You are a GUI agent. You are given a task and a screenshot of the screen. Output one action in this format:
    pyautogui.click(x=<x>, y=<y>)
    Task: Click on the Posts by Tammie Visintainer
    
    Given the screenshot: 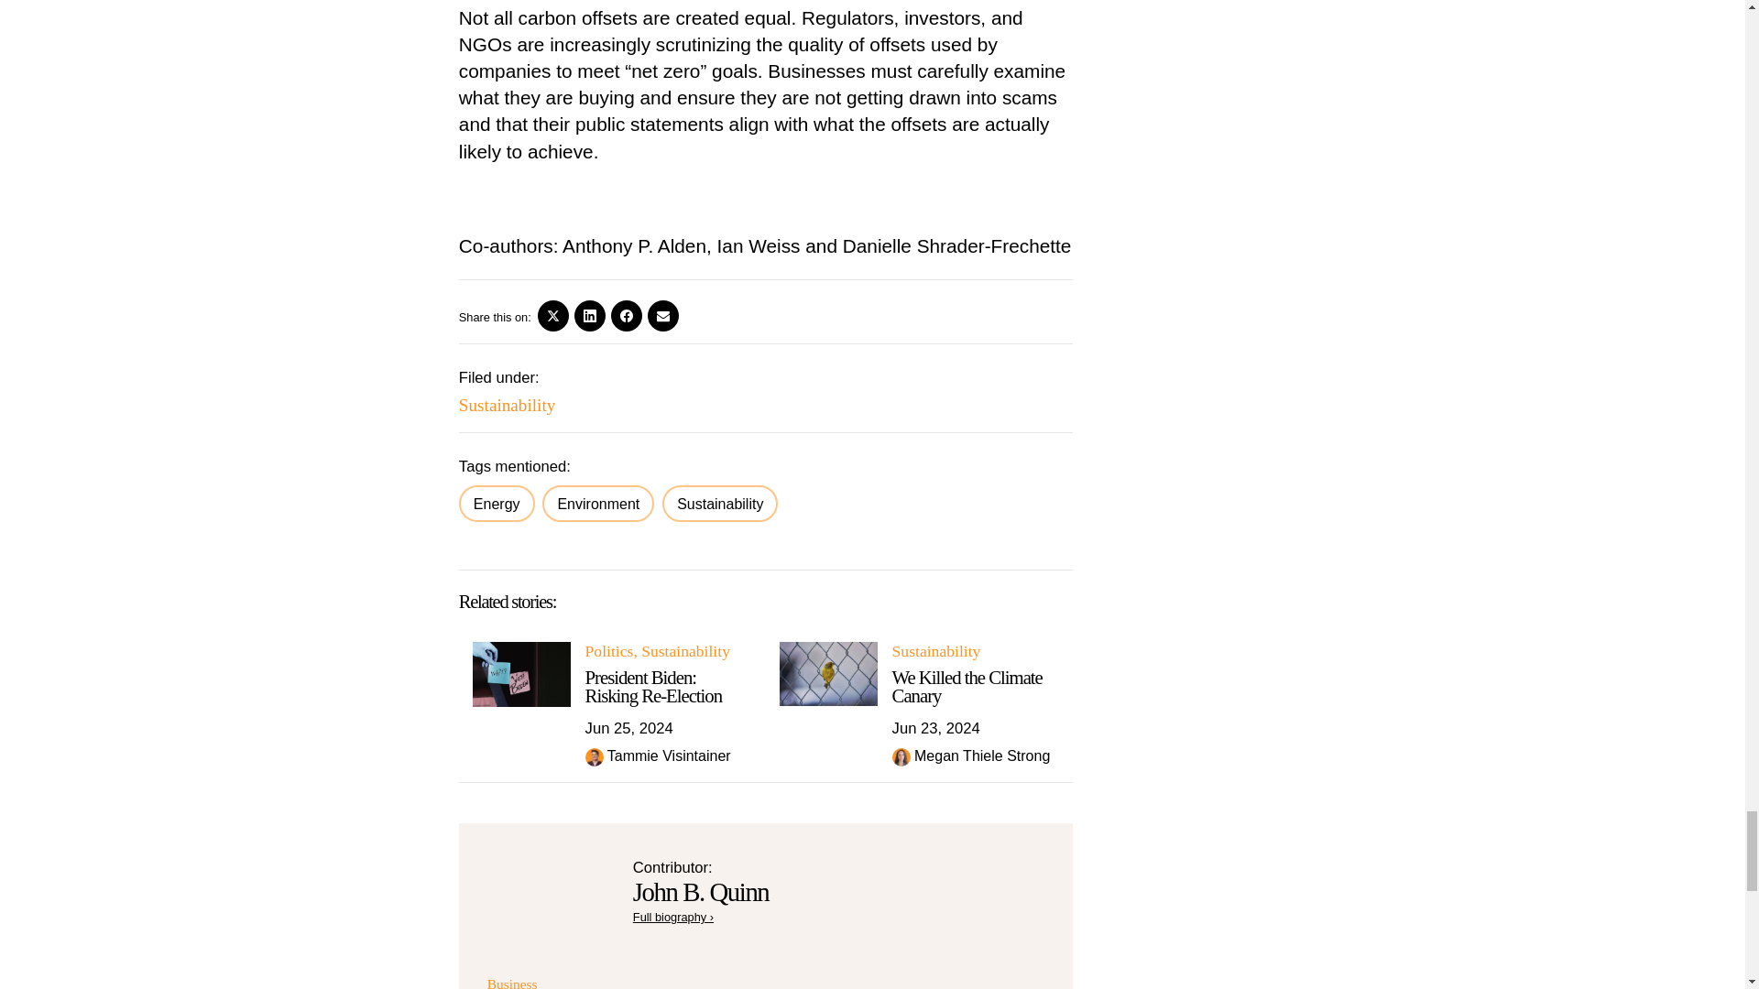 What is the action you would take?
    pyautogui.click(x=669, y=755)
    